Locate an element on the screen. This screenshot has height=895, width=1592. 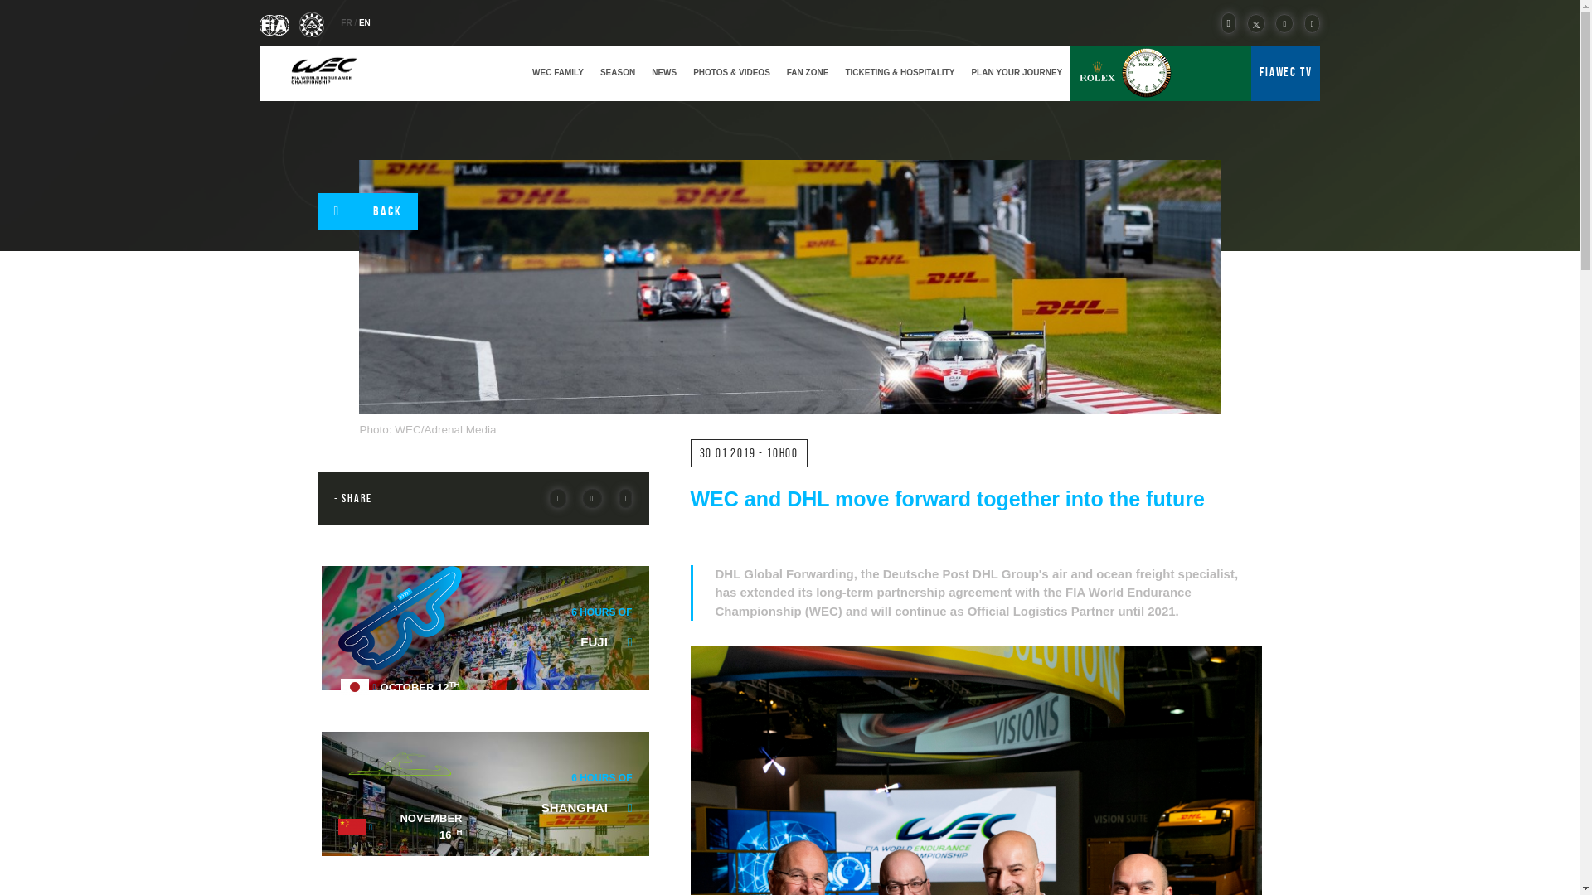
Follow us on twitter is located at coordinates (1252, 23).